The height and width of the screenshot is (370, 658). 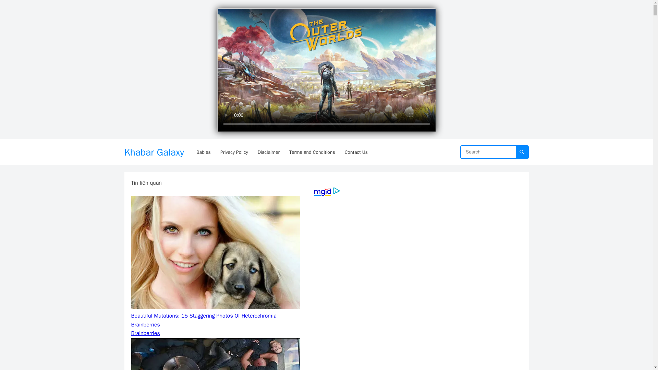 What do you see at coordinates (312, 152) in the screenshot?
I see `Terms and Conditions` at bounding box center [312, 152].